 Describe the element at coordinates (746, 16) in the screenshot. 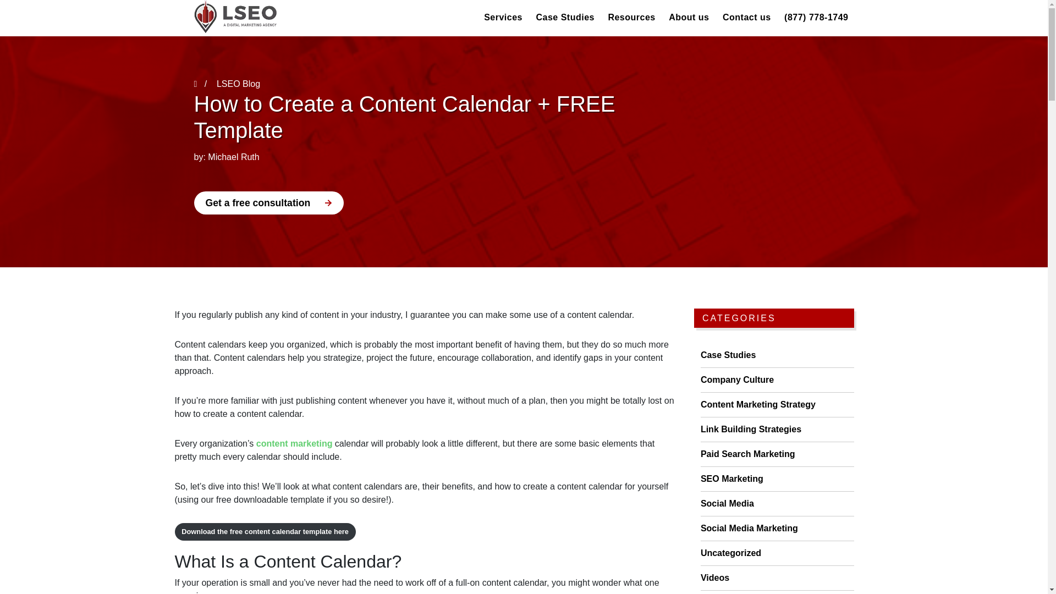

I see `Contact us` at that location.